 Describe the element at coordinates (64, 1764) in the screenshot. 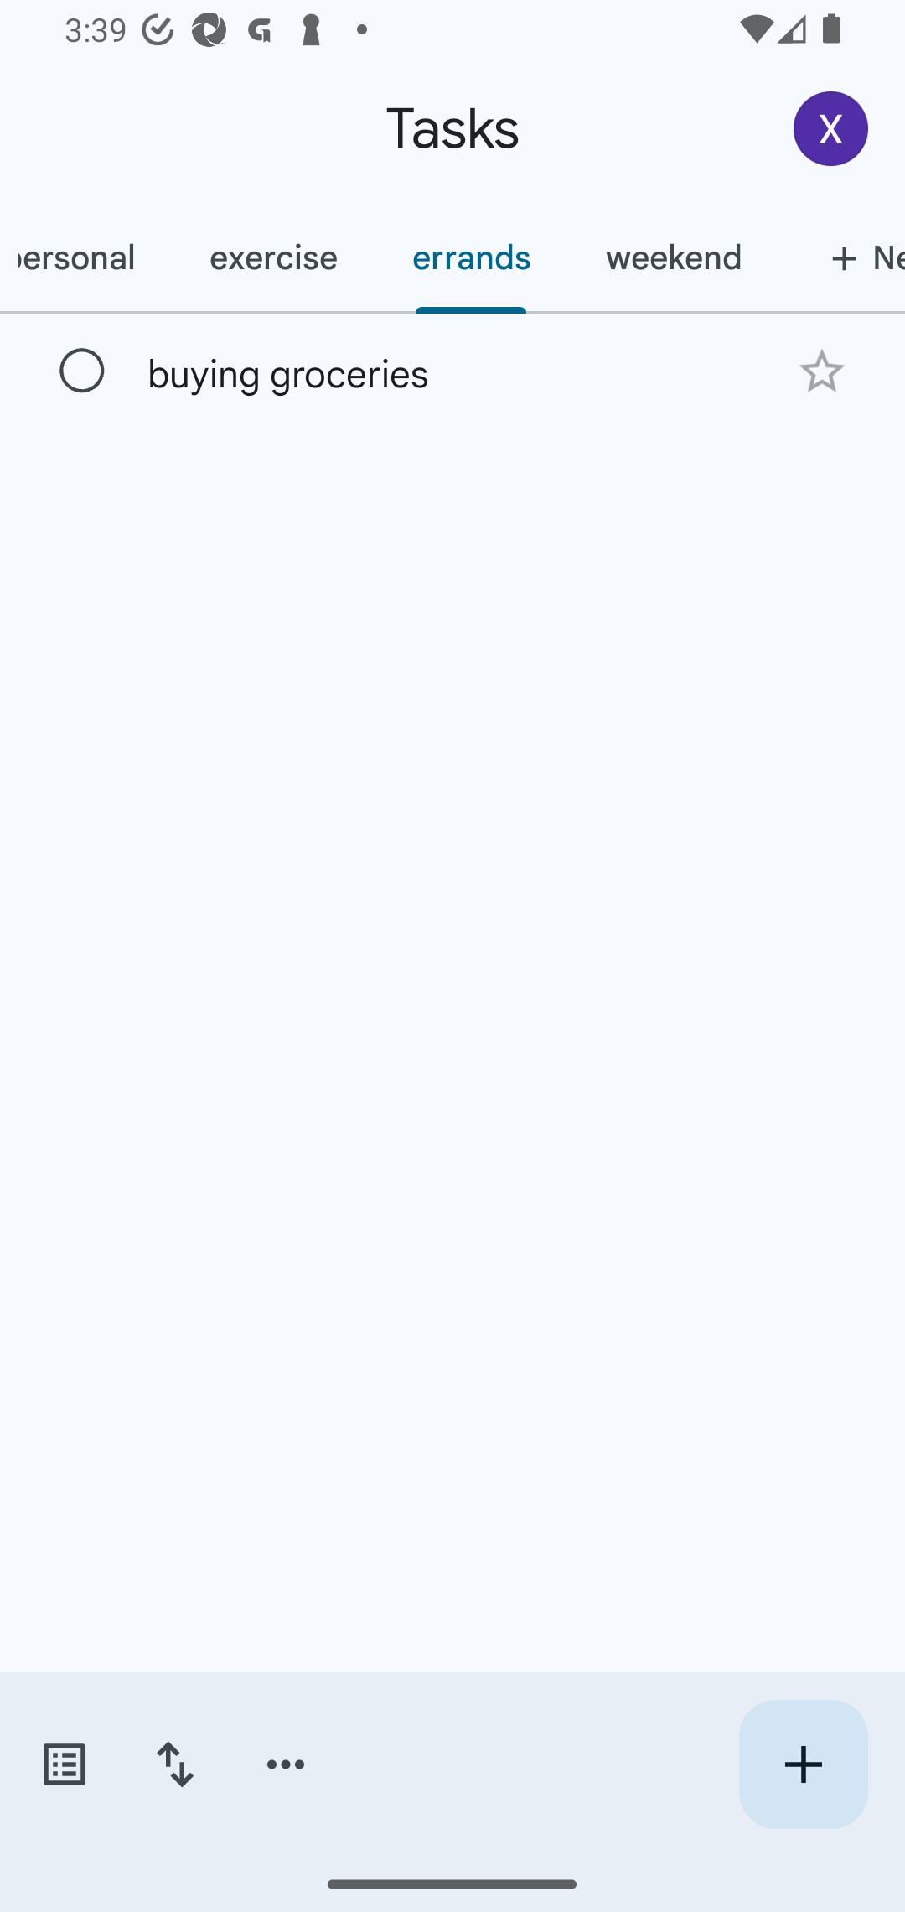

I see `Switch task lists` at that location.